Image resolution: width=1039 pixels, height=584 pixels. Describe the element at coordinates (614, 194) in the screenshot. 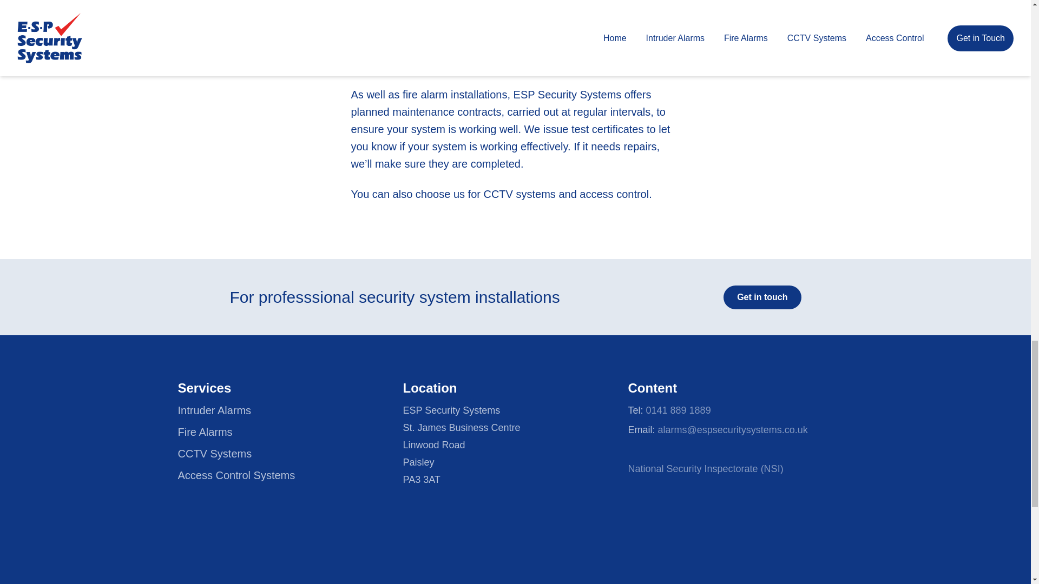

I see `access control` at that location.